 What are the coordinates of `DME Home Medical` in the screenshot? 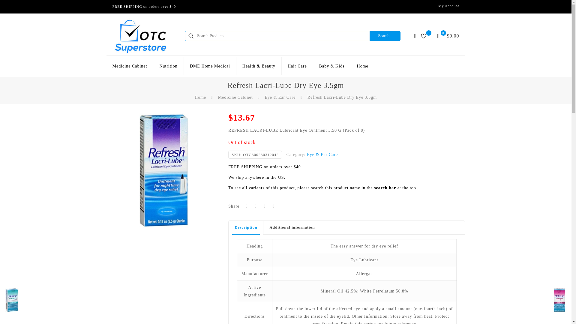 It's located at (210, 66).